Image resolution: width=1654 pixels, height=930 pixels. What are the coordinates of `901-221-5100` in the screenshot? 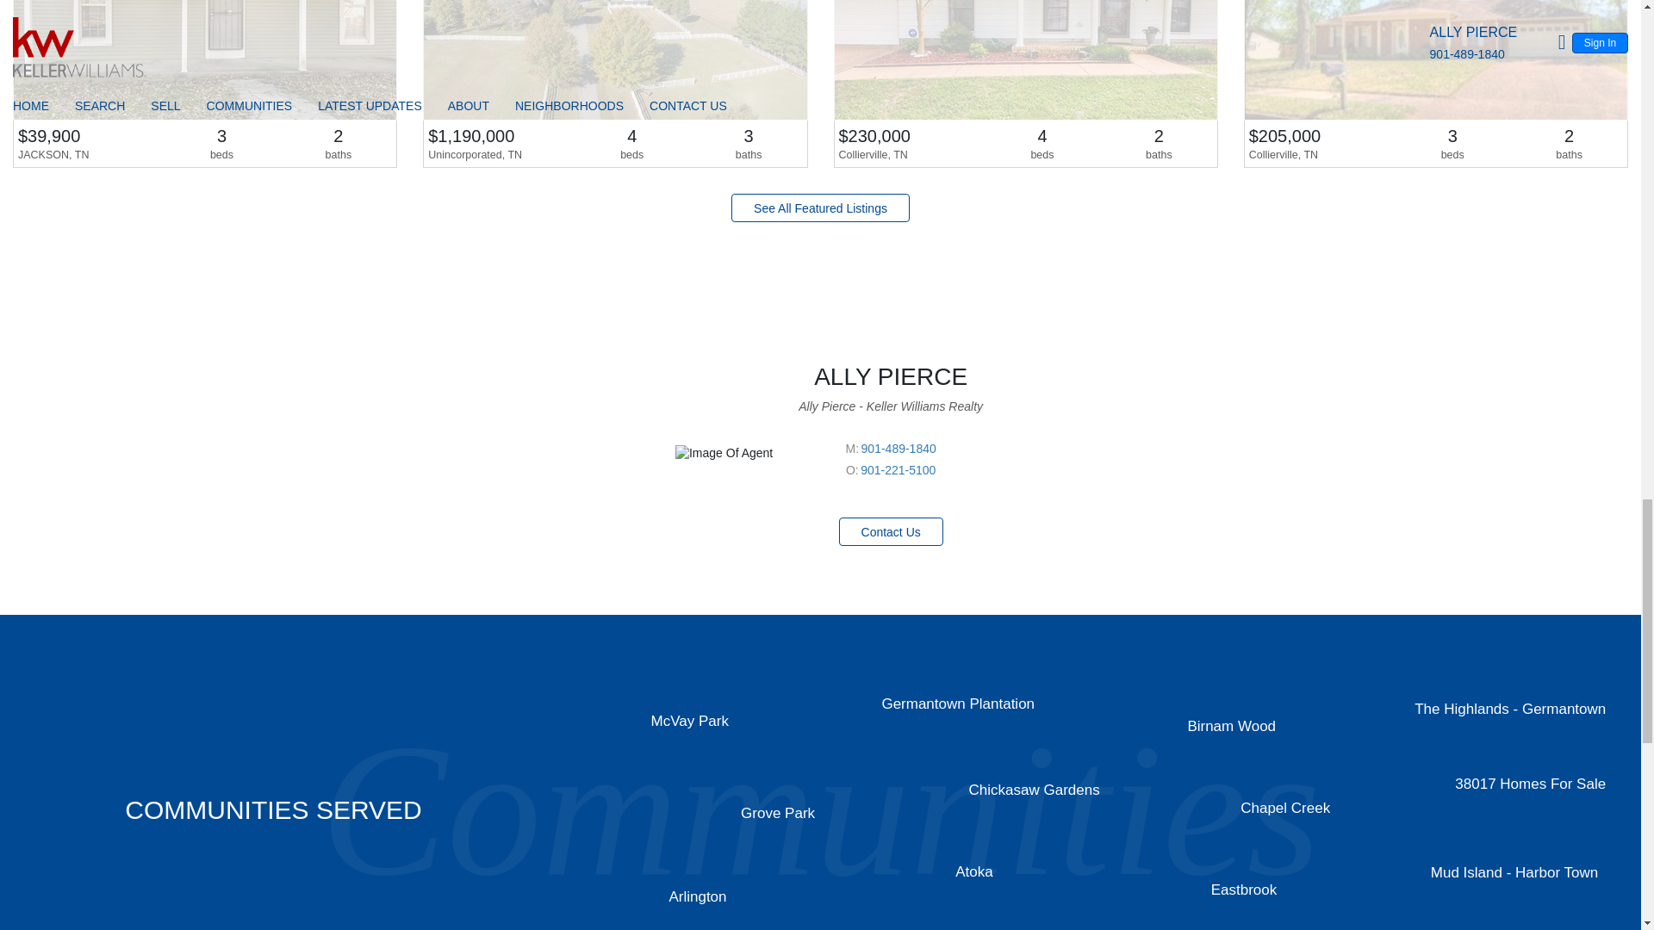 It's located at (898, 470).